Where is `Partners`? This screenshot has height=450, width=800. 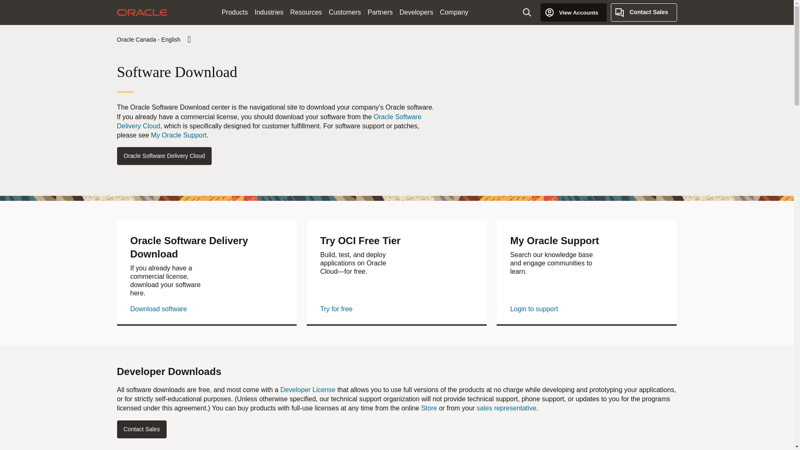 Partners is located at coordinates (380, 12).